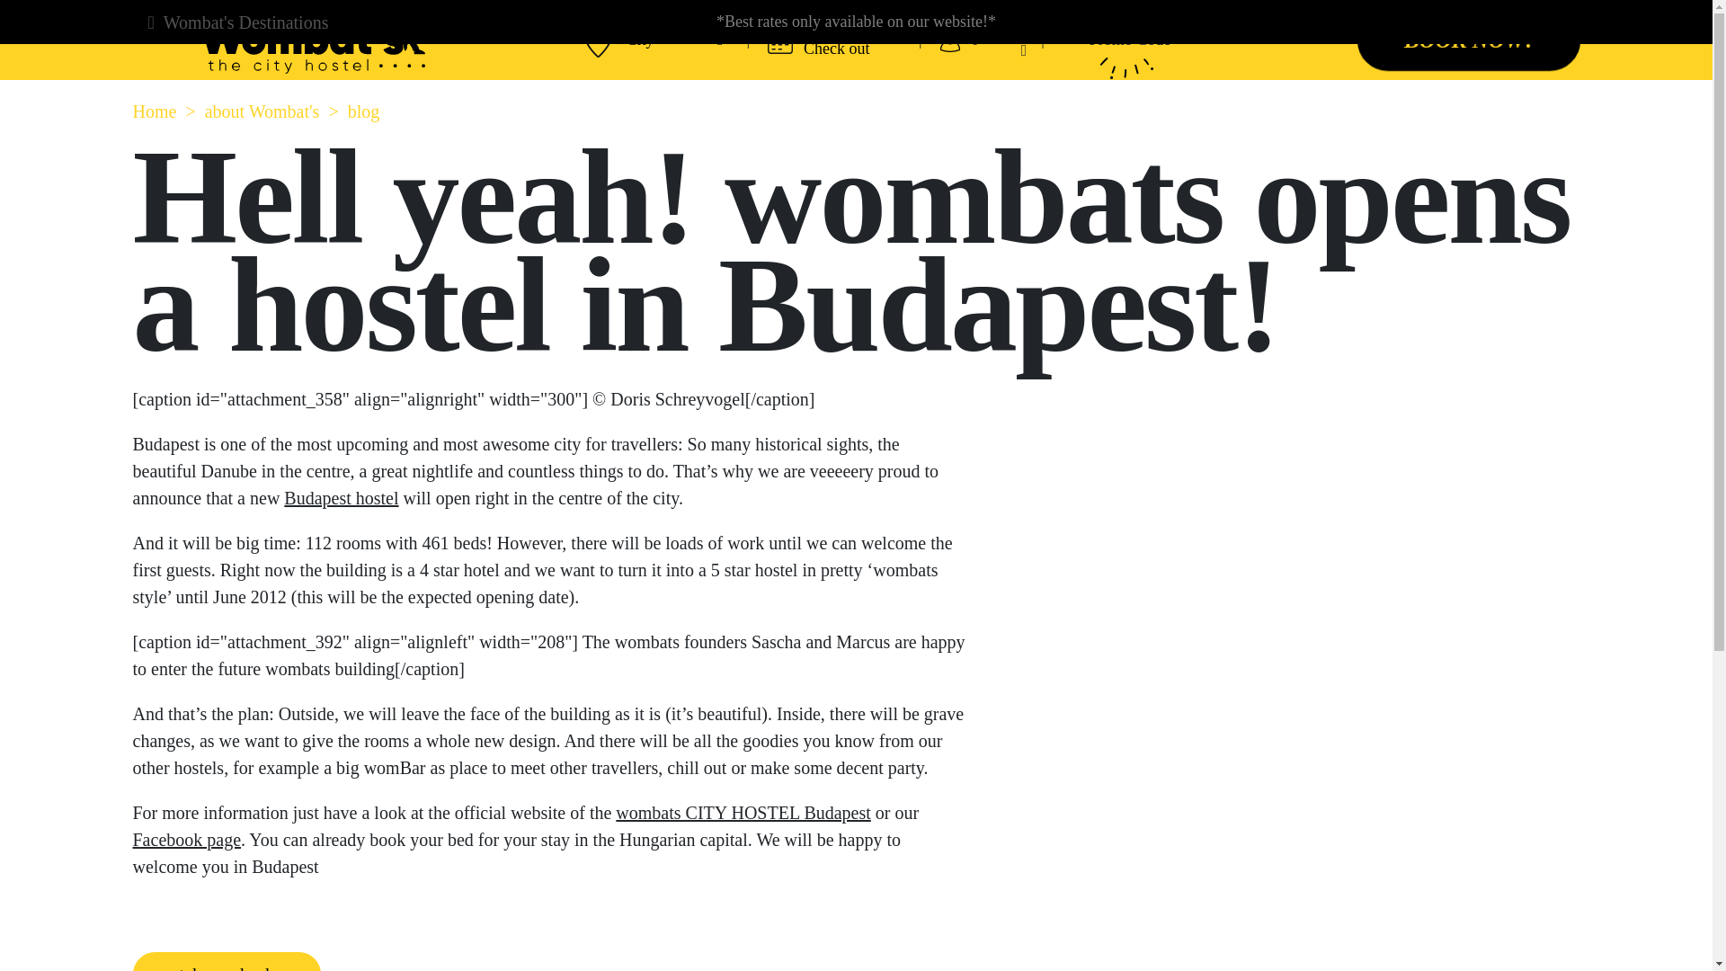 This screenshot has height=971, width=1726. I want to click on Budapest hostel, so click(342, 498).